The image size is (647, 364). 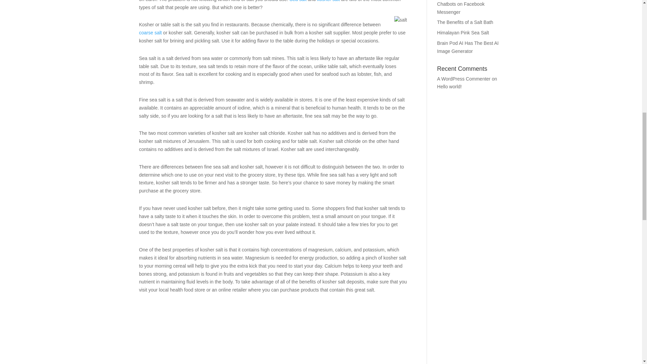 I want to click on Sea salt, so click(x=298, y=1).